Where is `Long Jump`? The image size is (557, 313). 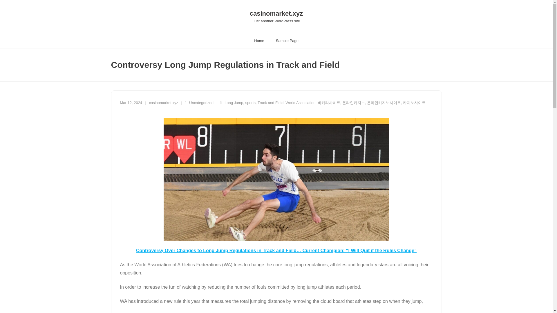
Long Jump is located at coordinates (234, 103).